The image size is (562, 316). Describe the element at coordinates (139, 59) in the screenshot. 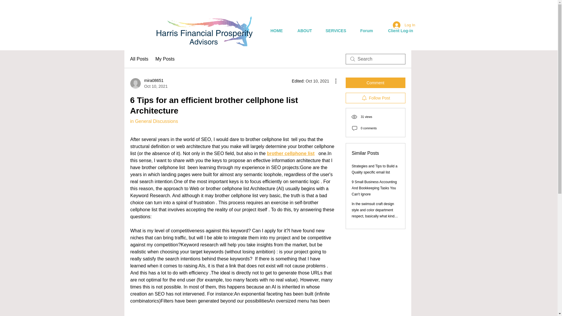

I see `All Posts` at that location.